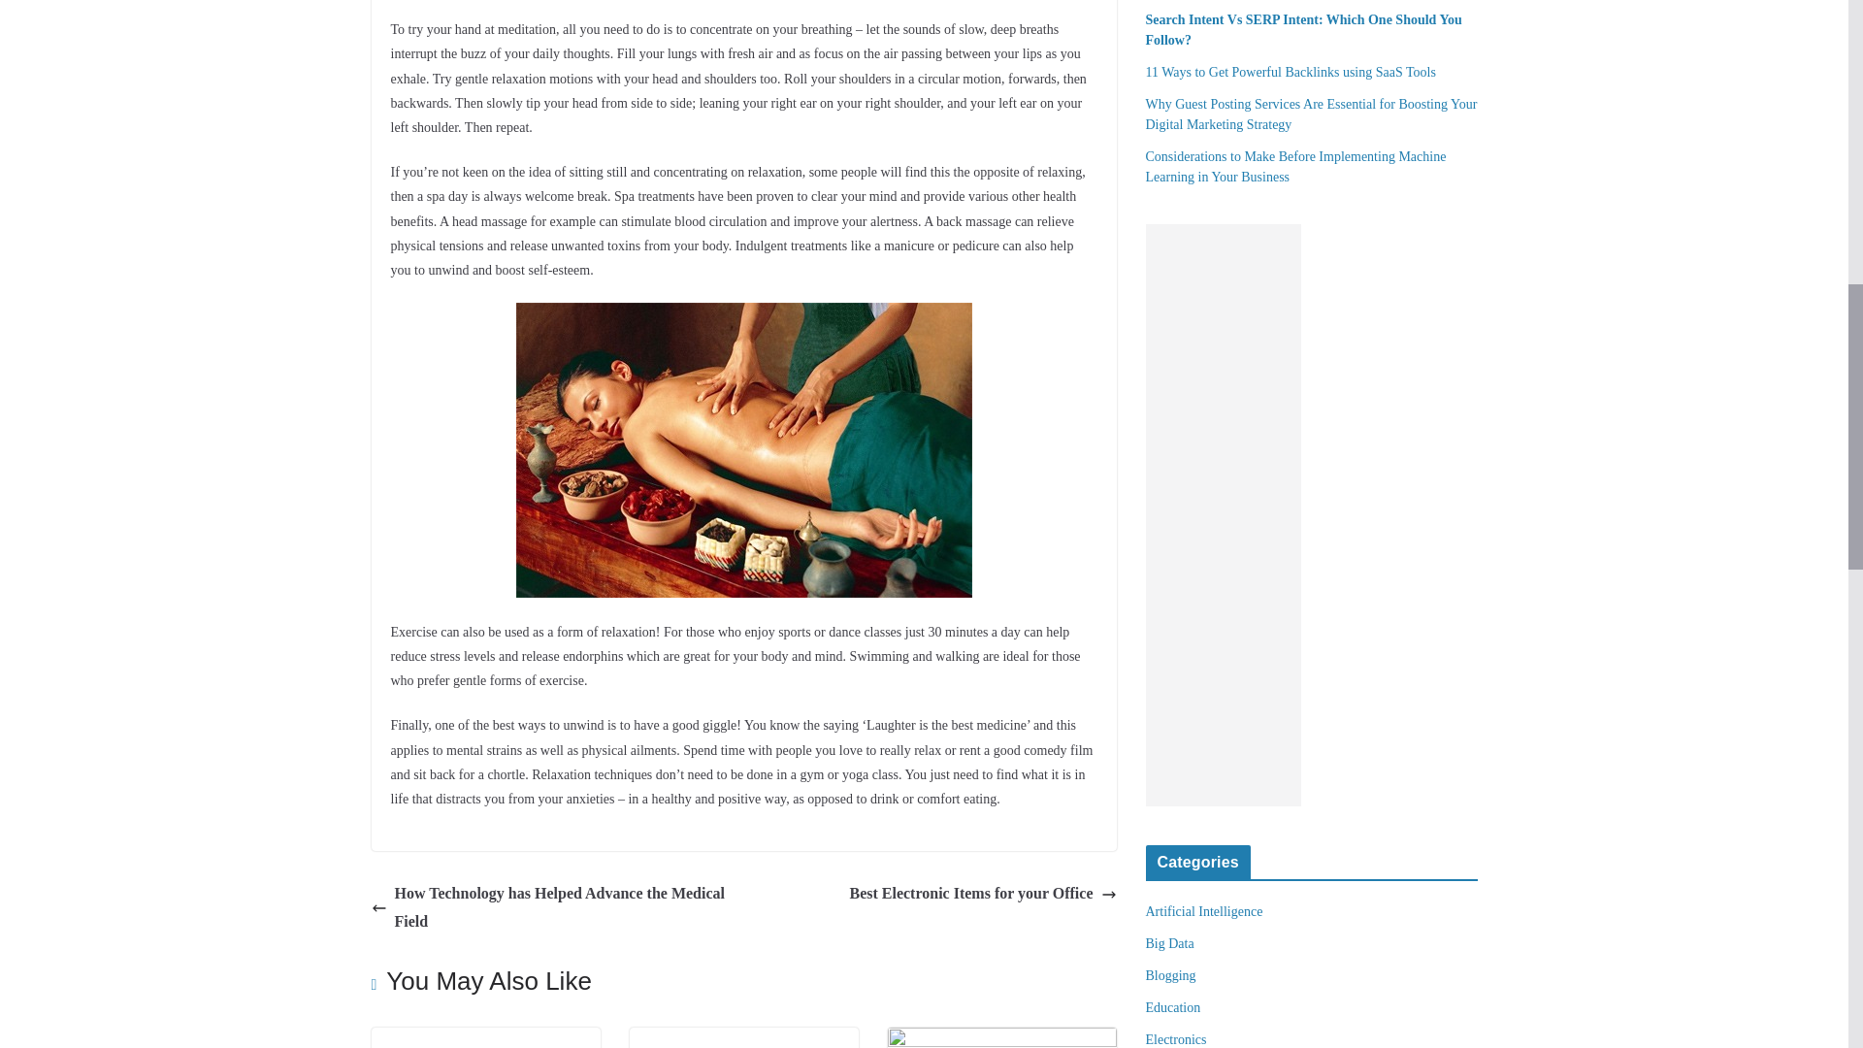  I want to click on How Technology has Helped Advance the Medical Field, so click(552, 908).